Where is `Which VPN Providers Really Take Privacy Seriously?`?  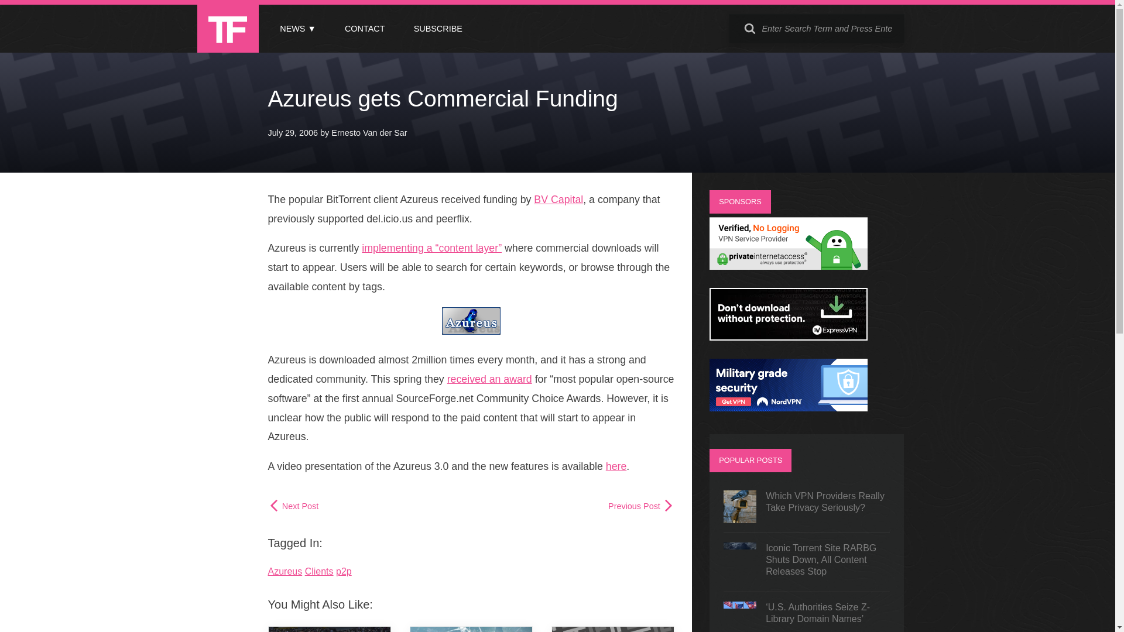
Which VPN Providers Really Take Privacy Seriously? is located at coordinates (807, 507).